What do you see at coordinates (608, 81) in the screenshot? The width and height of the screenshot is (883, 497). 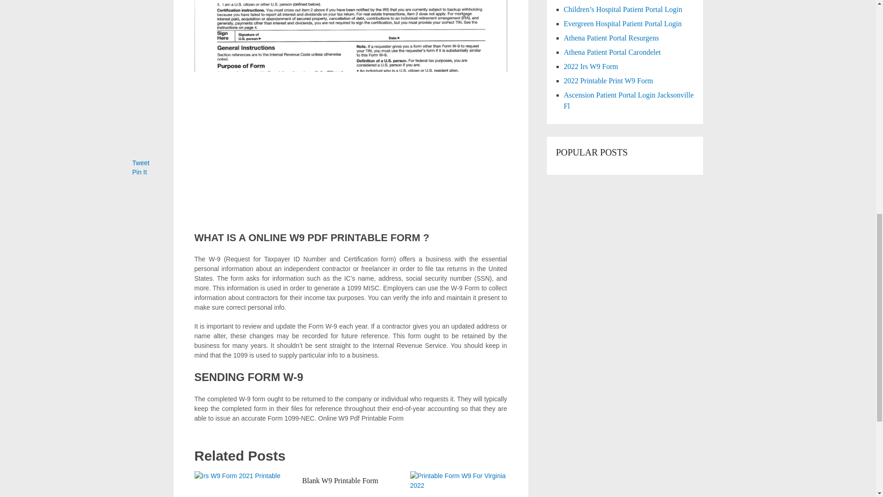 I see `2022 Printable Print W9 Form` at bounding box center [608, 81].